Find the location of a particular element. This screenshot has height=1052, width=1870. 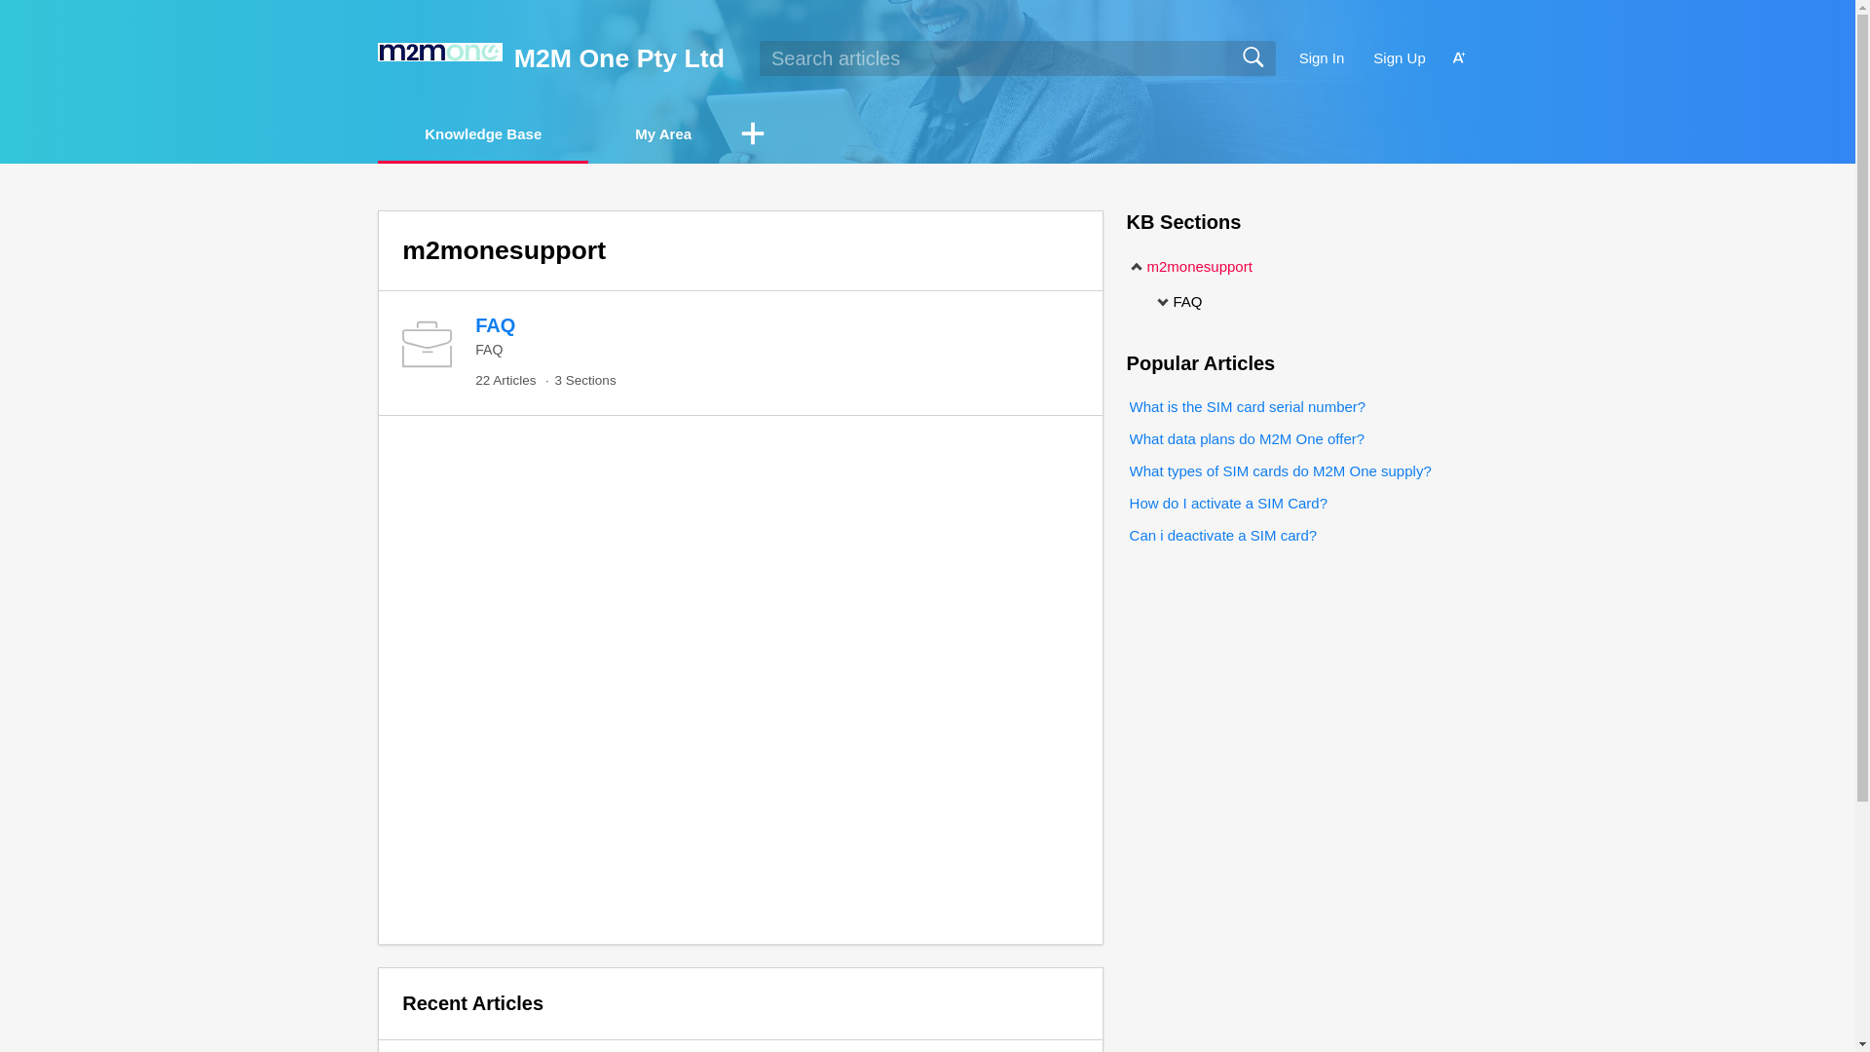

Knowledge Base is located at coordinates (483, 134).